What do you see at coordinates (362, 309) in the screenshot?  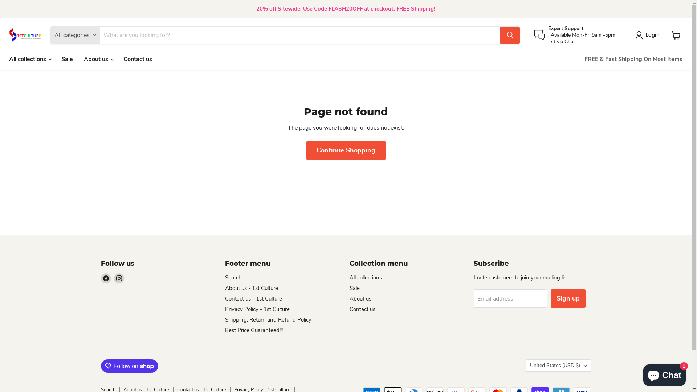 I see `Contact us` at bounding box center [362, 309].